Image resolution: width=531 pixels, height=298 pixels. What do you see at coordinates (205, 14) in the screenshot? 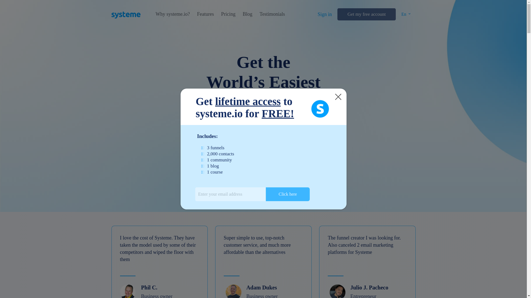
I see `Features` at bounding box center [205, 14].